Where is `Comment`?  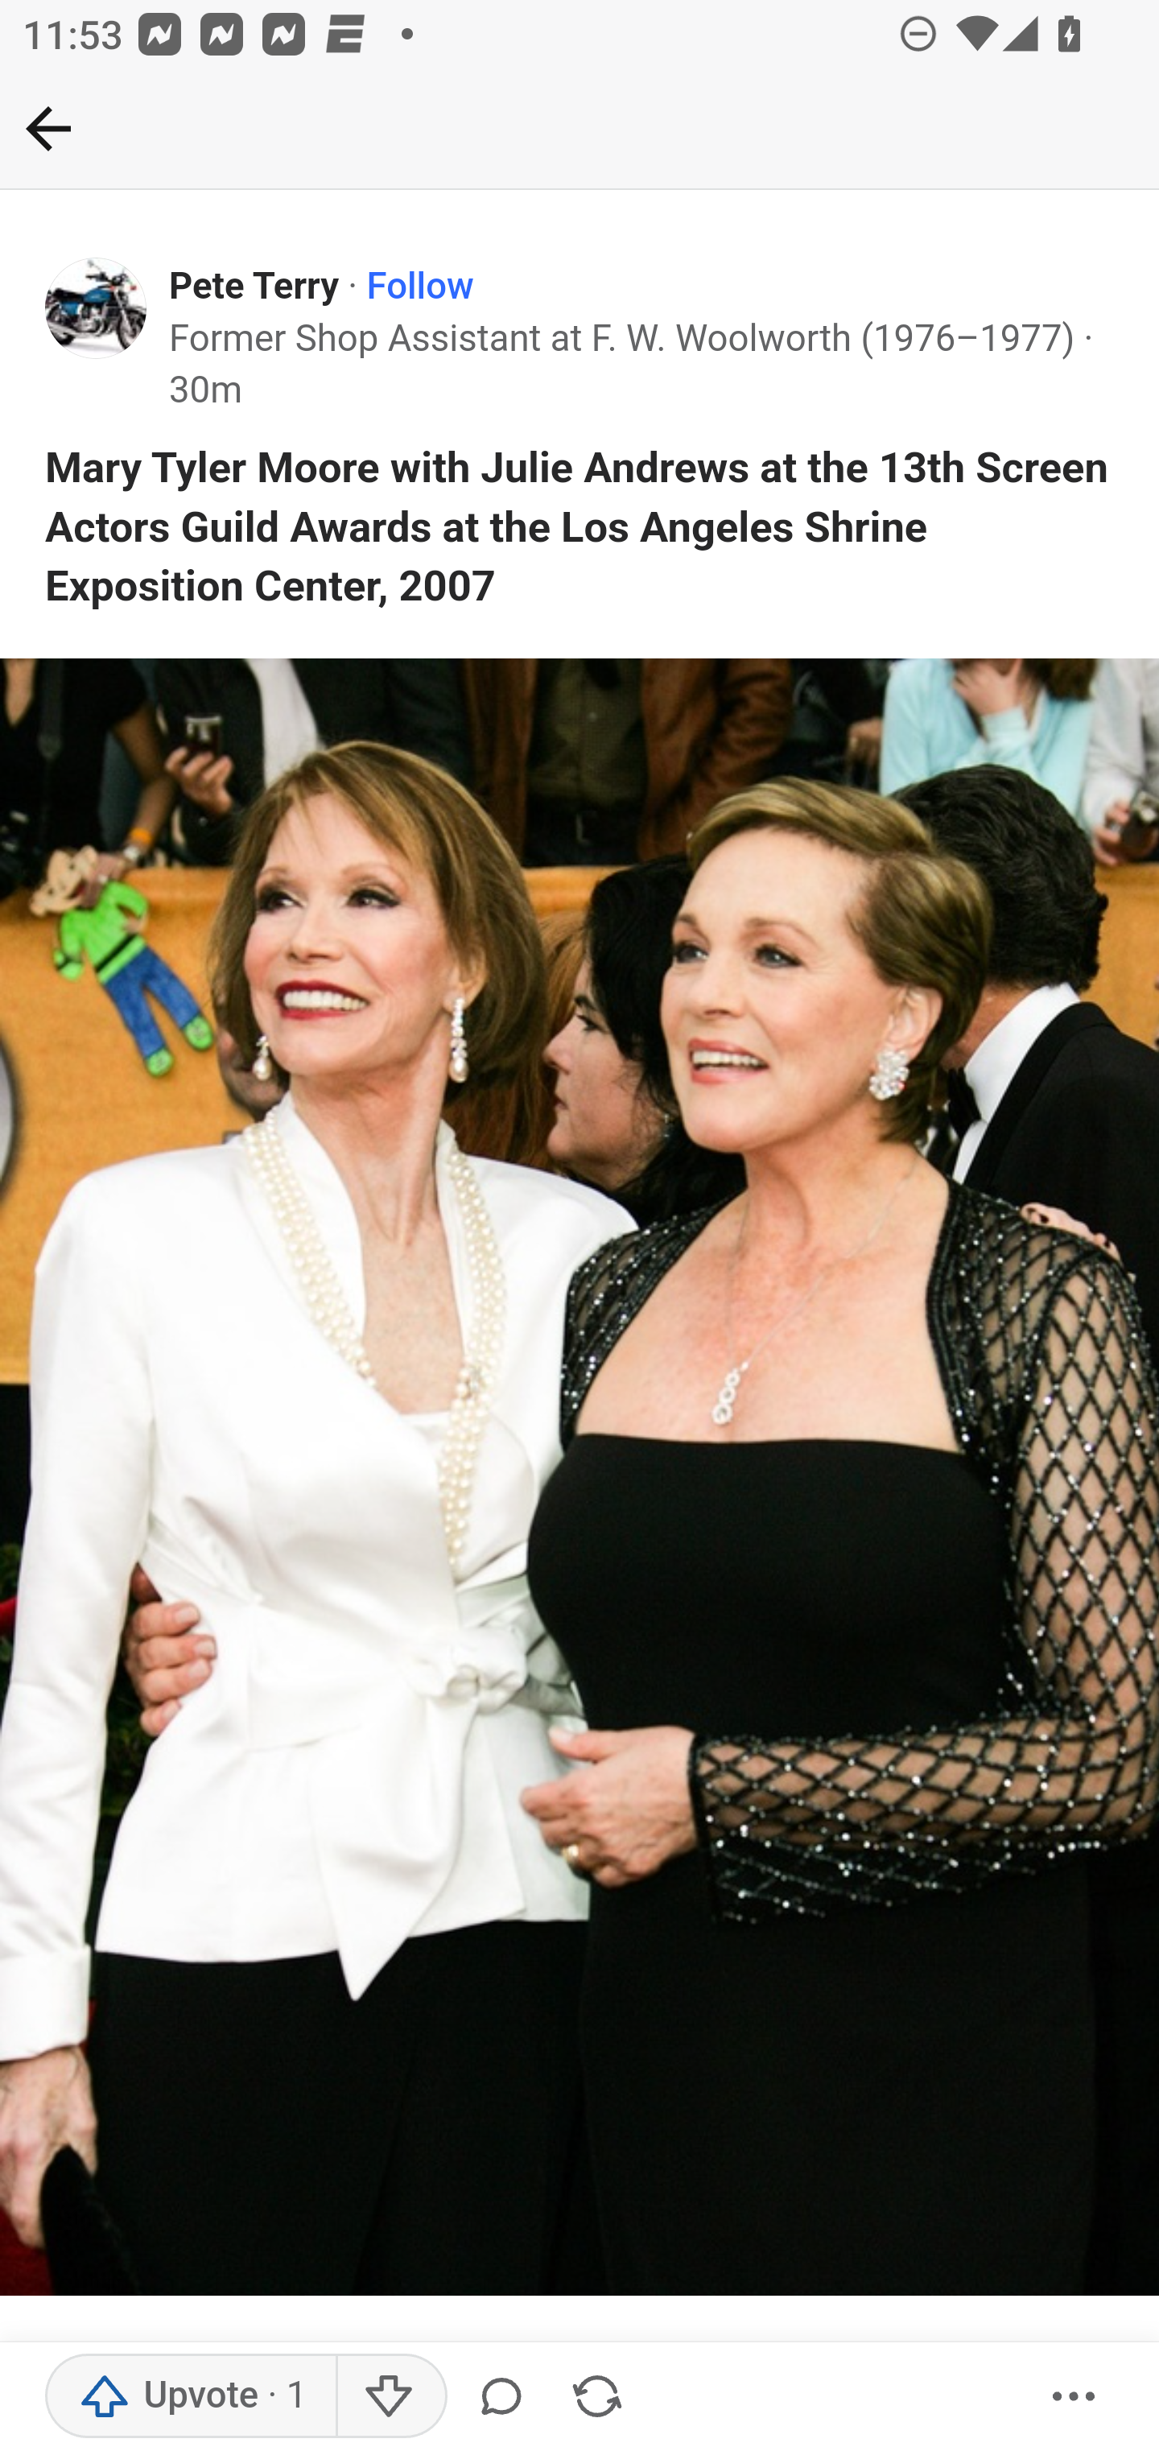
Comment is located at coordinates (507, 2396).